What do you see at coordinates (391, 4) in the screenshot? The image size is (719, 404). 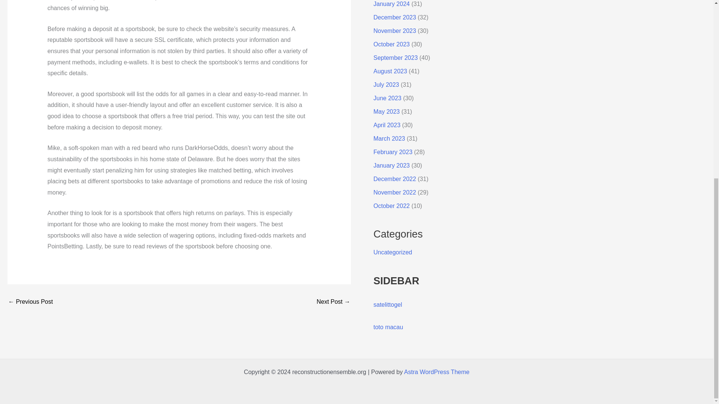 I see `January 2024` at bounding box center [391, 4].